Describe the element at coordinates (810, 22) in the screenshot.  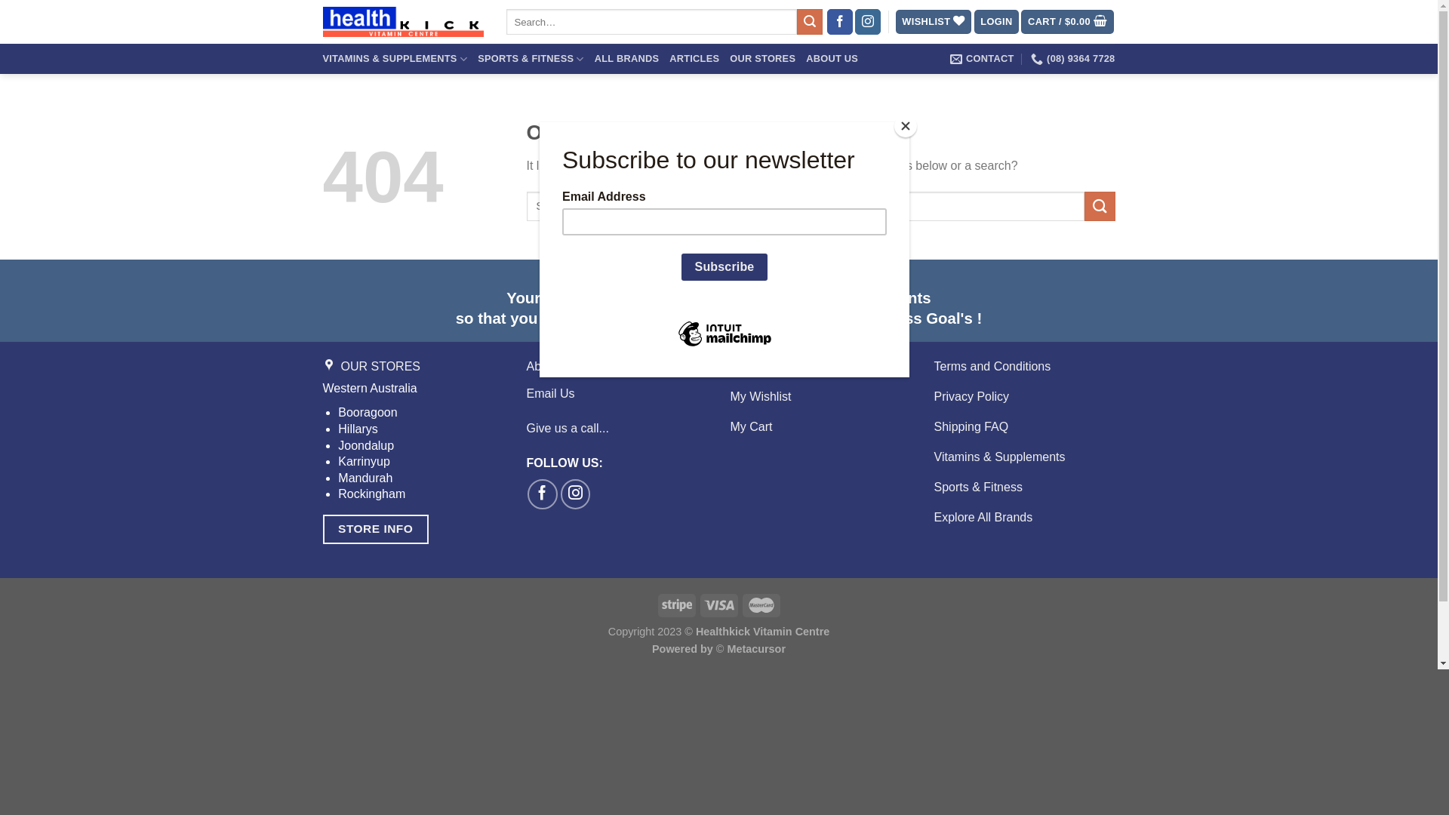
I see `Search` at that location.